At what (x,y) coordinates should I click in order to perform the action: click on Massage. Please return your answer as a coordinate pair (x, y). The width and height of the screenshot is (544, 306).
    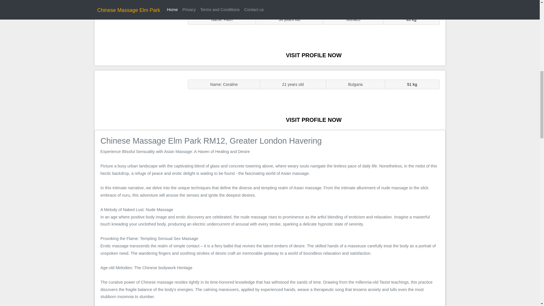
    Looking at the image, I should click on (138, 100).